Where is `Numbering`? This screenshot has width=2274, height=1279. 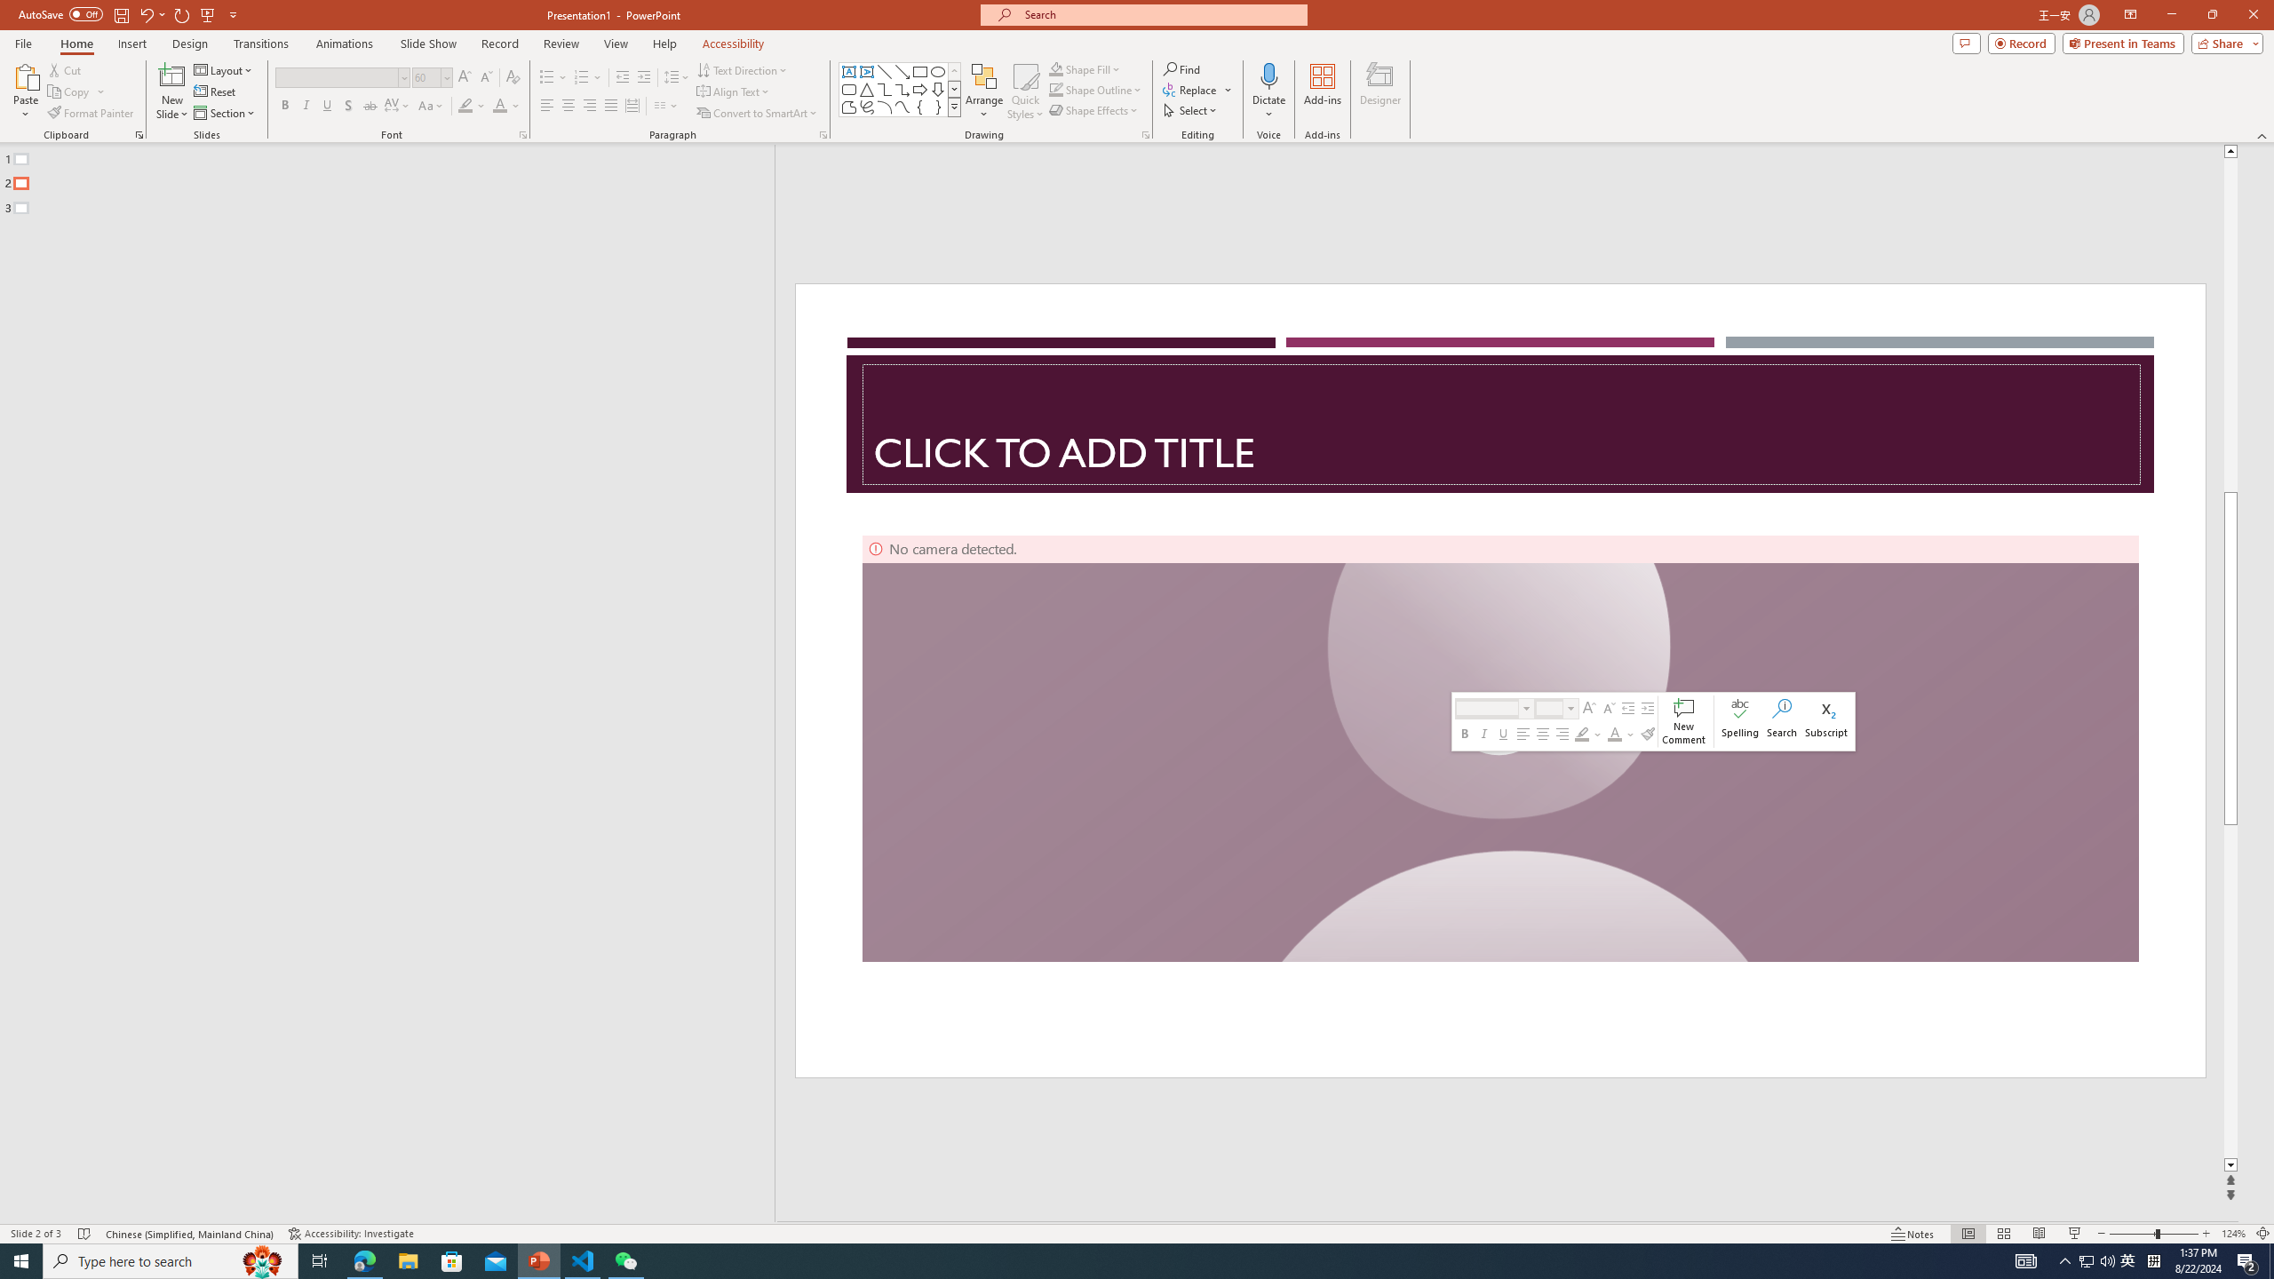
Numbering is located at coordinates (588, 78).